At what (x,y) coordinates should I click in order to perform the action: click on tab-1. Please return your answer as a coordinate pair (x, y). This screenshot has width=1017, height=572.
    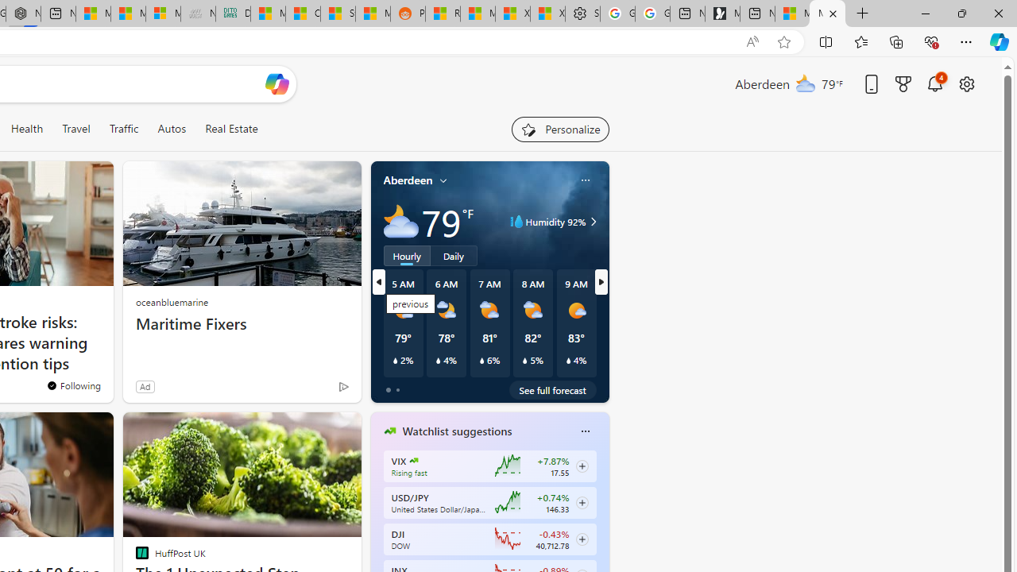
    Looking at the image, I should click on (397, 389).